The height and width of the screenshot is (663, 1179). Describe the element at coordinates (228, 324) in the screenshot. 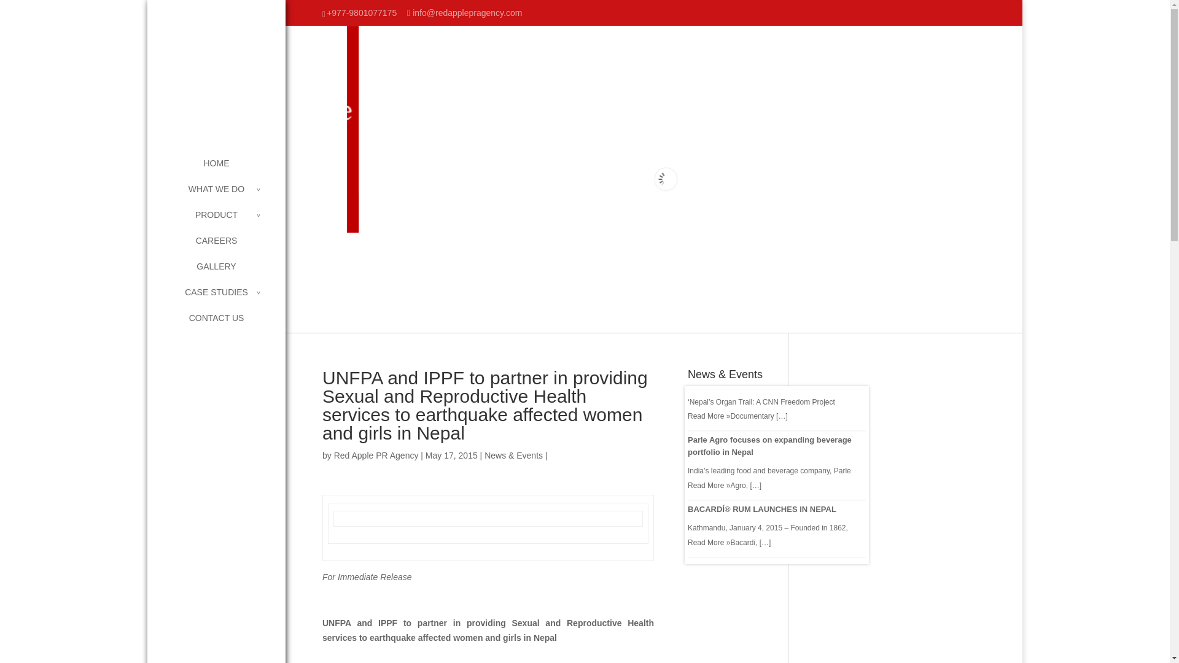

I see `CONTACT US` at that location.